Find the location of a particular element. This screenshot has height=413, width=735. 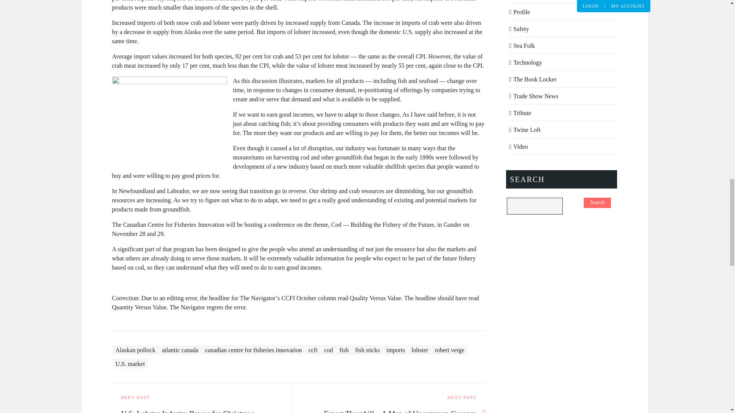

cod is located at coordinates (328, 350).